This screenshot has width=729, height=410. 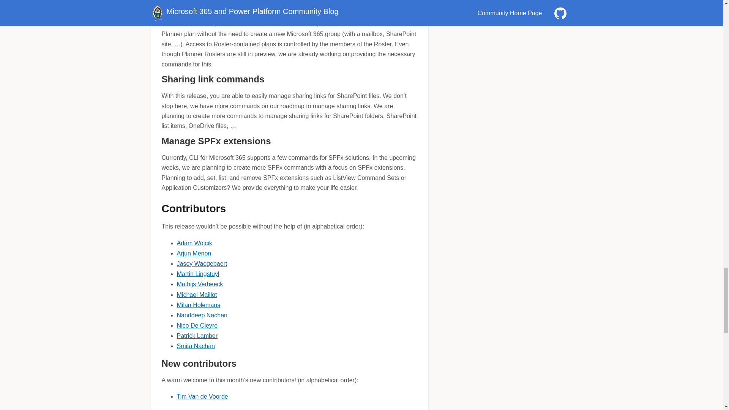 What do you see at coordinates (199, 305) in the screenshot?
I see `Milan Holemans` at bounding box center [199, 305].